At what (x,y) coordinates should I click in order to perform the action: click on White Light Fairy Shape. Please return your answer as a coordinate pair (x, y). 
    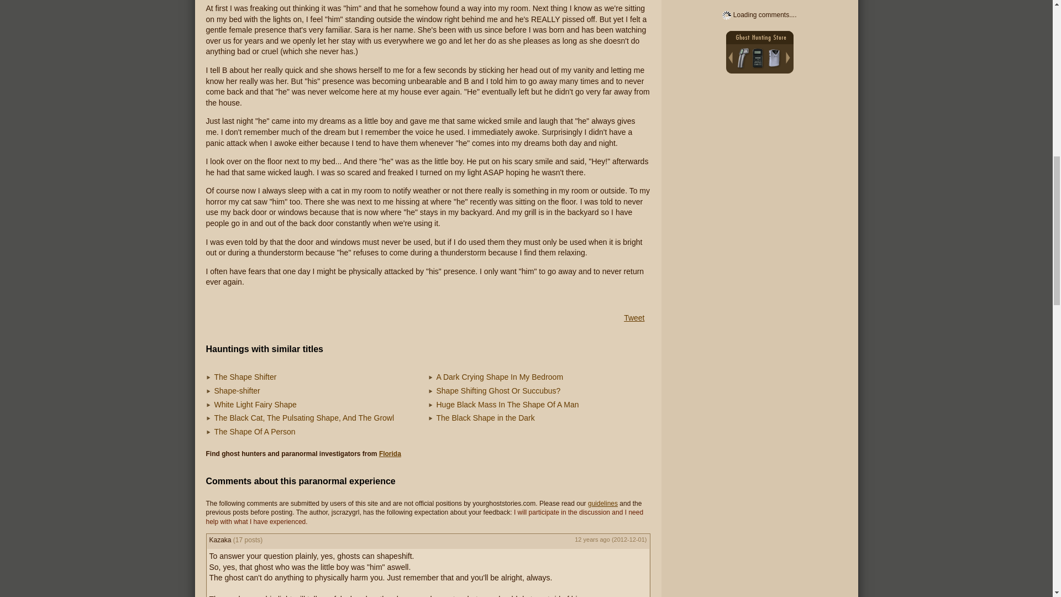
    Looking at the image, I should click on (255, 404).